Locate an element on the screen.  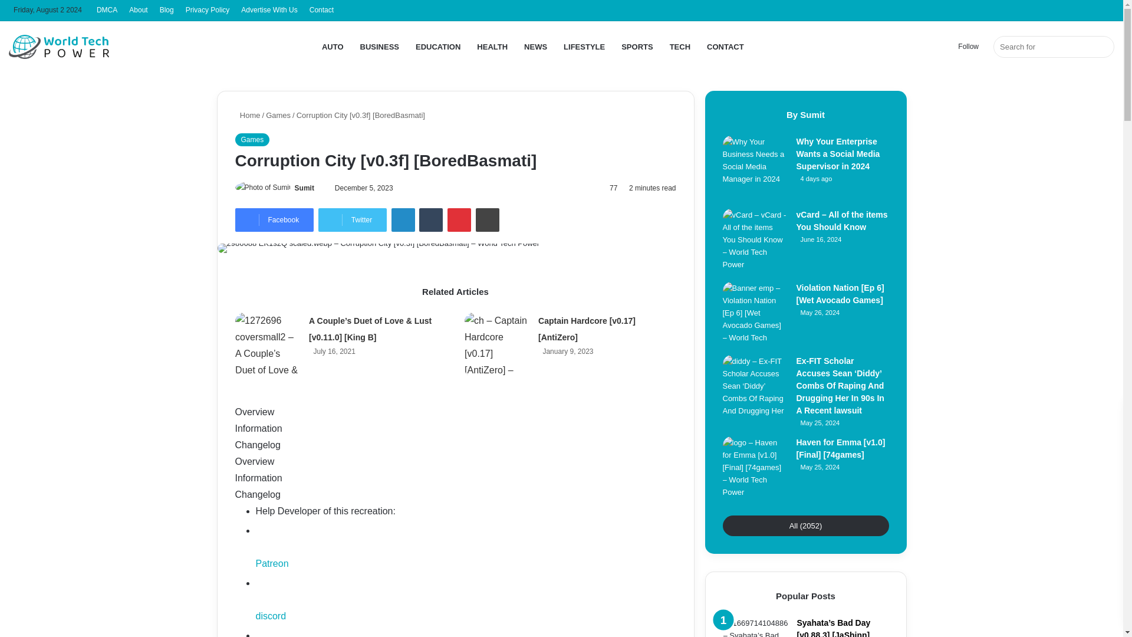
Games is located at coordinates (278, 115).